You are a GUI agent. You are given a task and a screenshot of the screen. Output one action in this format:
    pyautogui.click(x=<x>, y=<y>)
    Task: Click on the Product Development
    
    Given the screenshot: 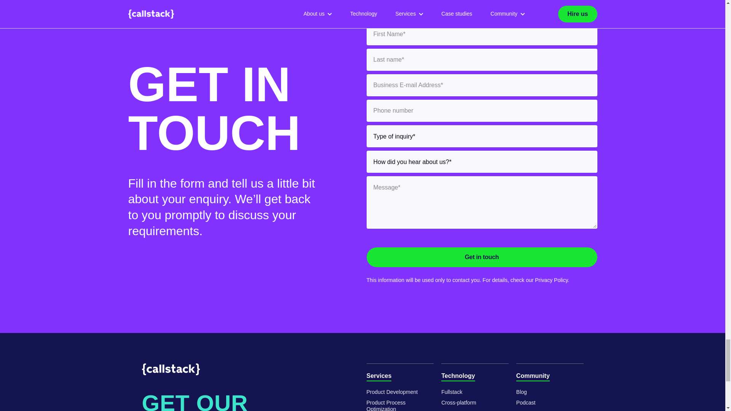 What is the action you would take?
    pyautogui.click(x=391, y=392)
    